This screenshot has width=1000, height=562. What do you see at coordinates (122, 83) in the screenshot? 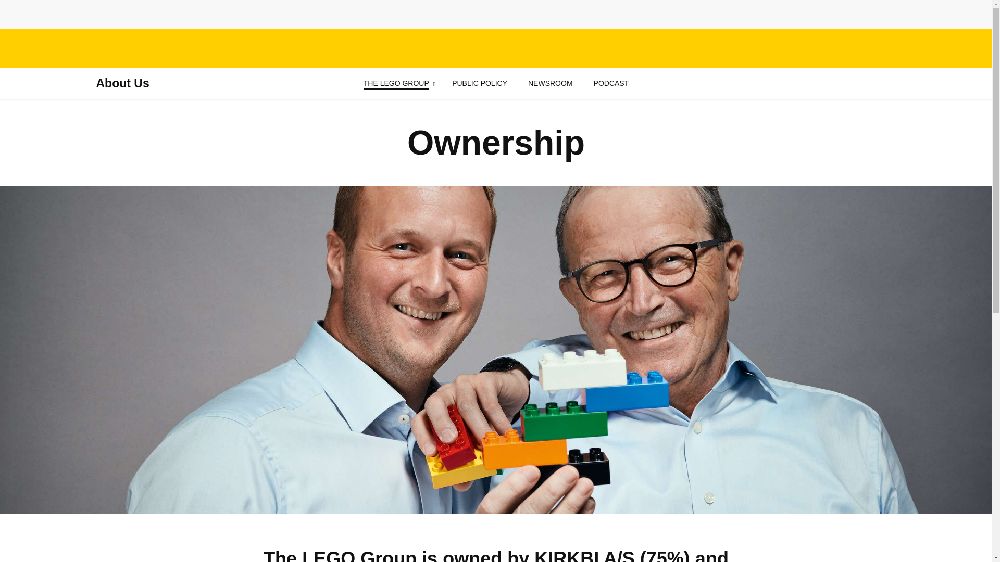
I see `About Us` at bounding box center [122, 83].